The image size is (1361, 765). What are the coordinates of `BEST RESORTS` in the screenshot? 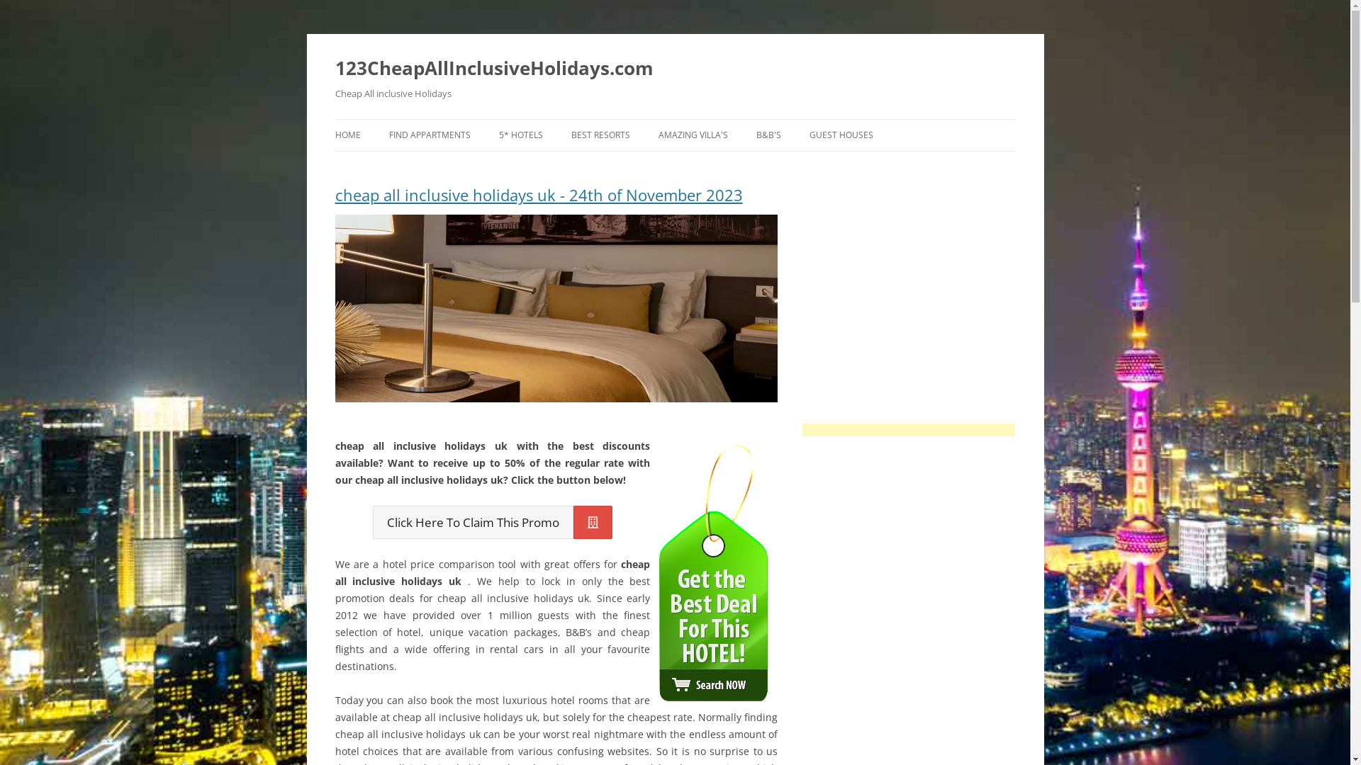 It's located at (601, 135).